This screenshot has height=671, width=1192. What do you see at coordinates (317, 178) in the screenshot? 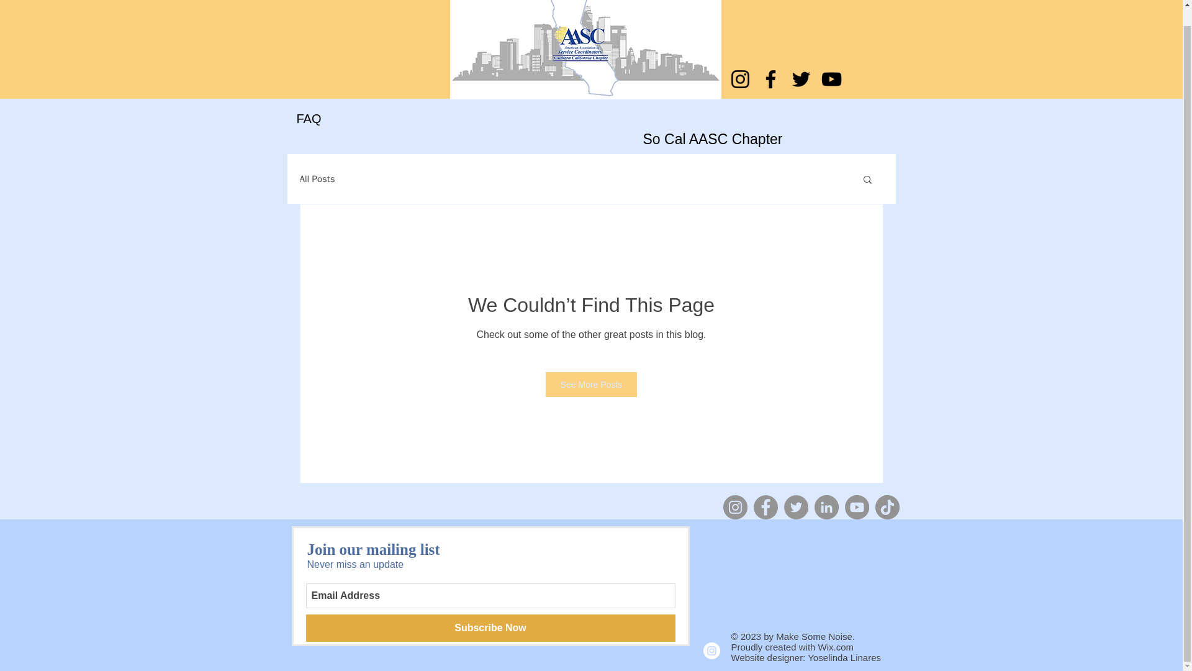
I see `All Posts` at bounding box center [317, 178].